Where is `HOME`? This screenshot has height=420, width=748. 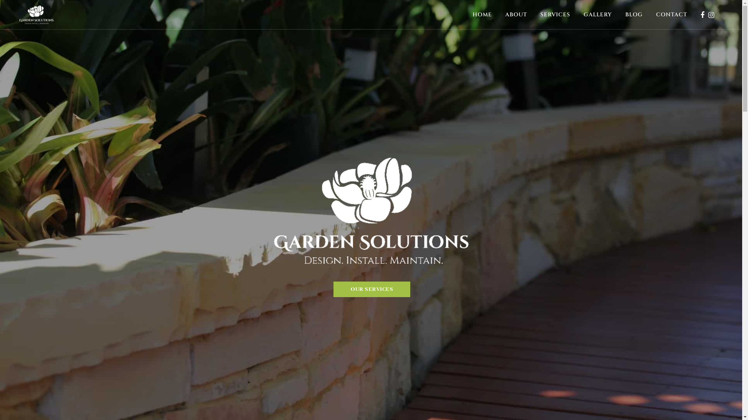
HOME is located at coordinates (482, 15).